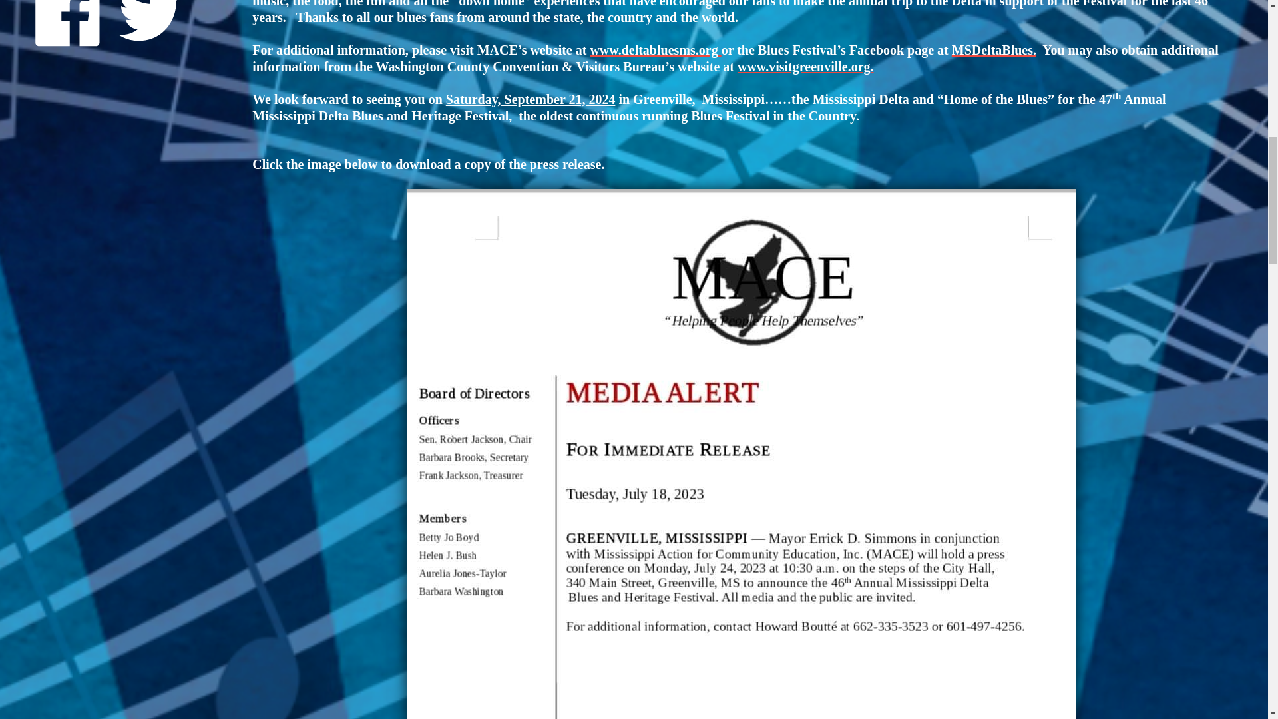  Describe the element at coordinates (655, 49) in the screenshot. I see `www.deltabluesms.org` at that location.